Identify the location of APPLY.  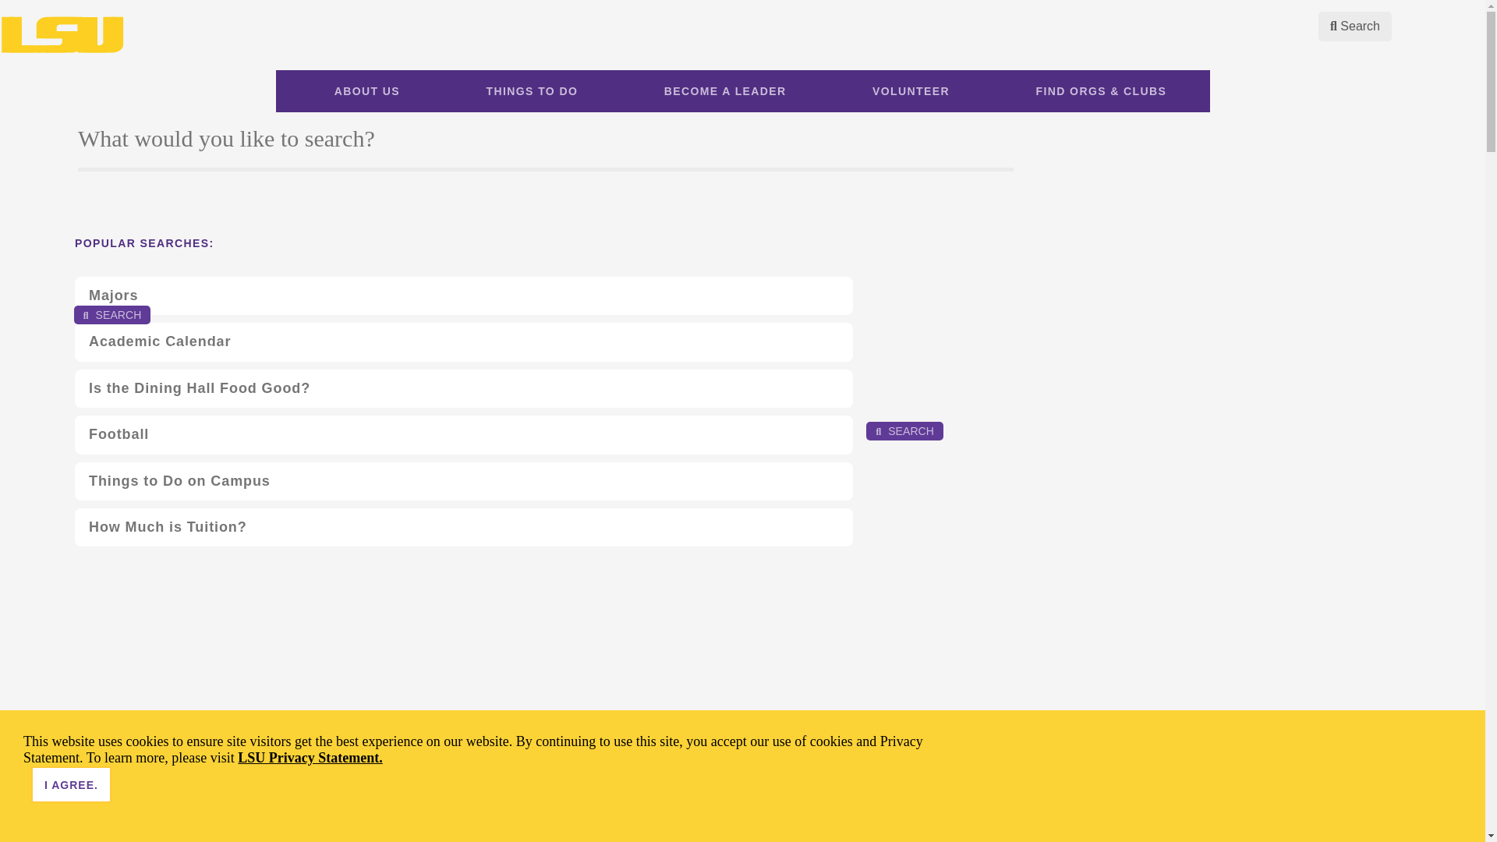
(812, 428).